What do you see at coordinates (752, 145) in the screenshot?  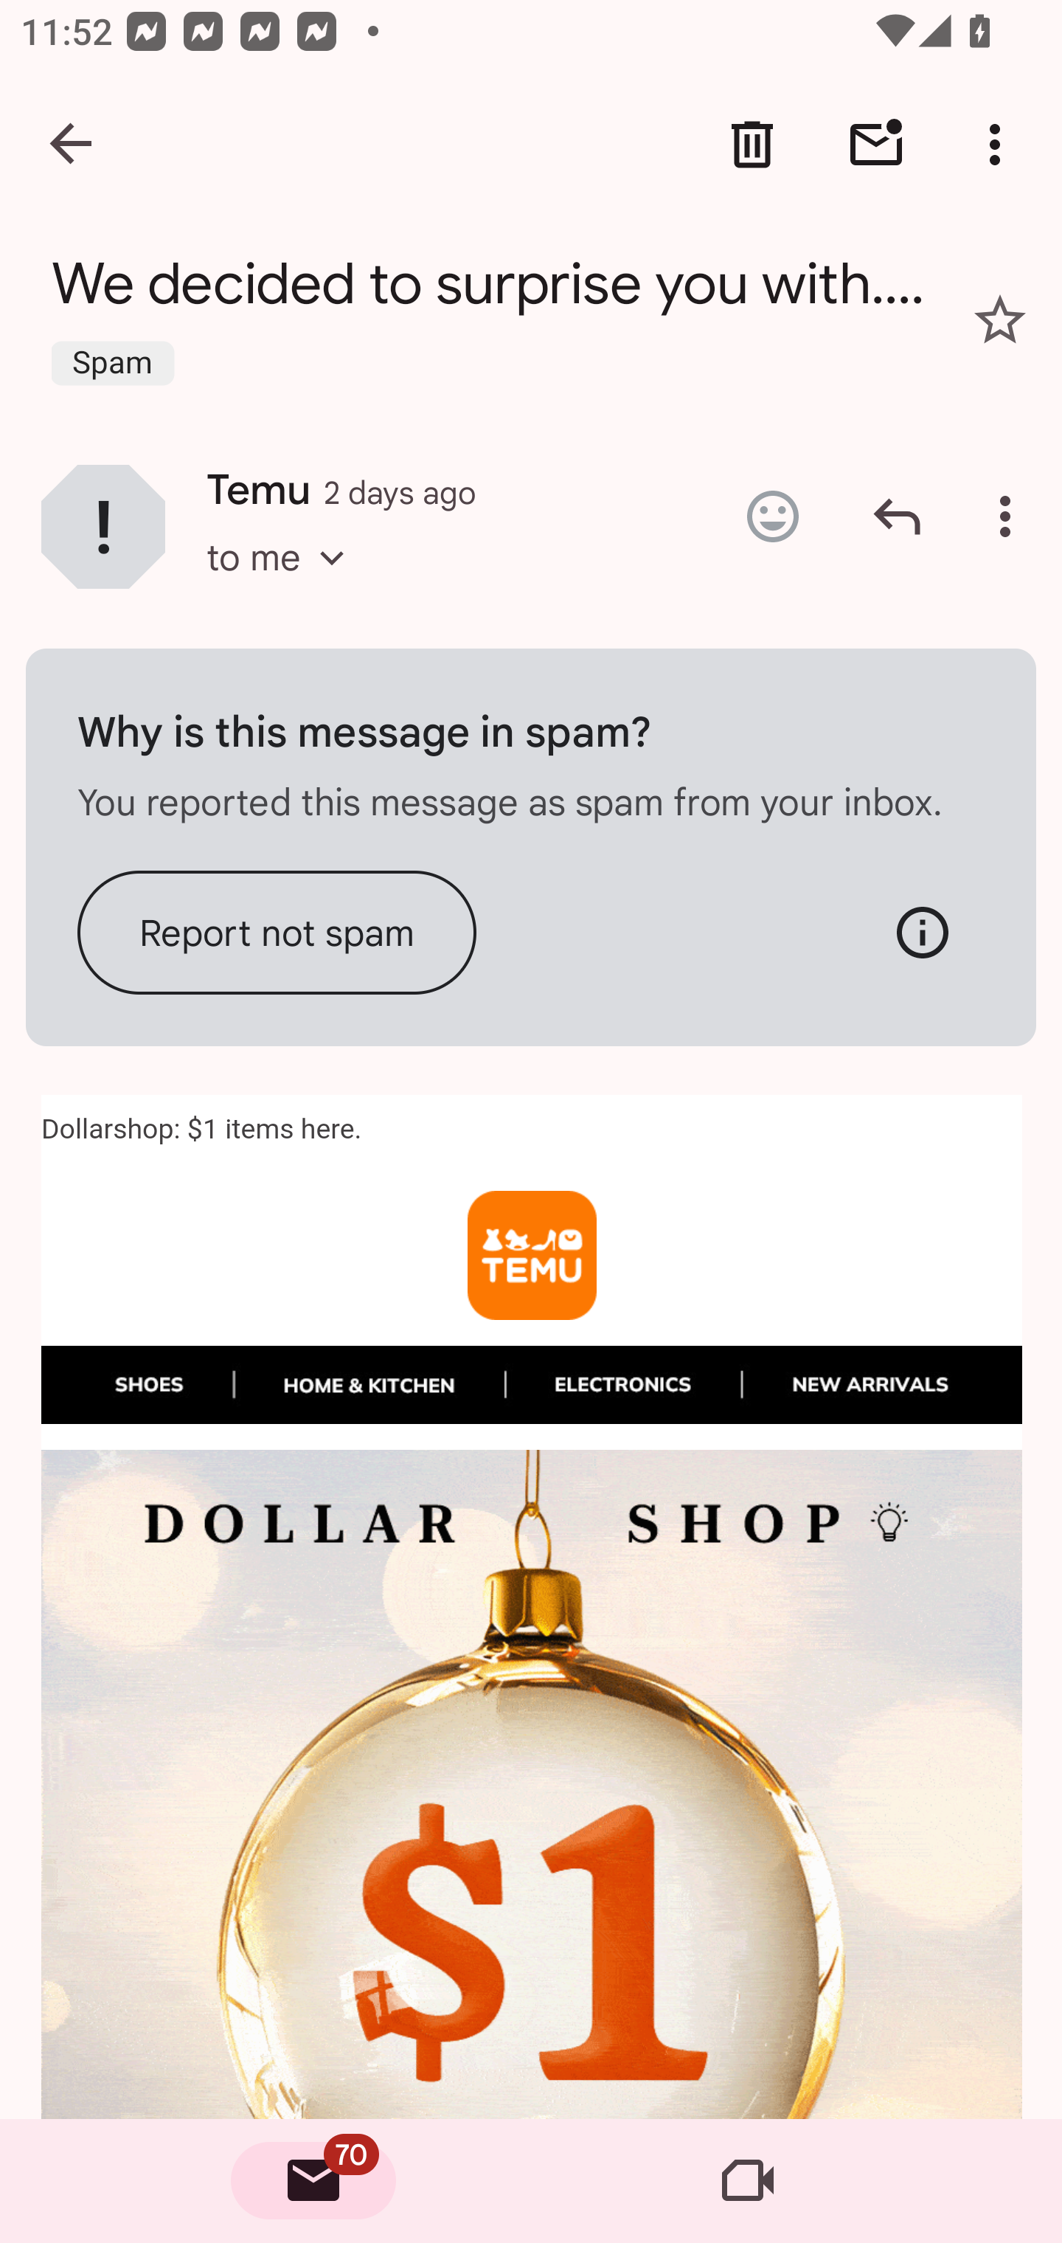 I see `Delete` at bounding box center [752, 145].